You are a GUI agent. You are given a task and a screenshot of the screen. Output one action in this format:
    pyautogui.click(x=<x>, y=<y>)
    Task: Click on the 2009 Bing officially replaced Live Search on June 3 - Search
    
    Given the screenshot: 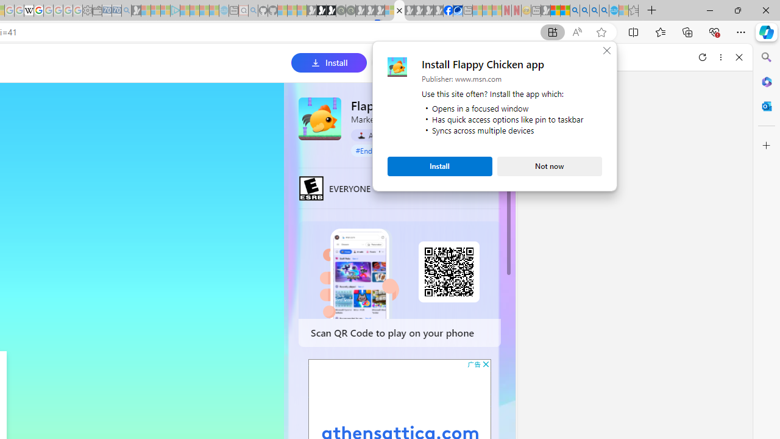 What is the action you would take?
    pyautogui.click(x=584, y=11)
    